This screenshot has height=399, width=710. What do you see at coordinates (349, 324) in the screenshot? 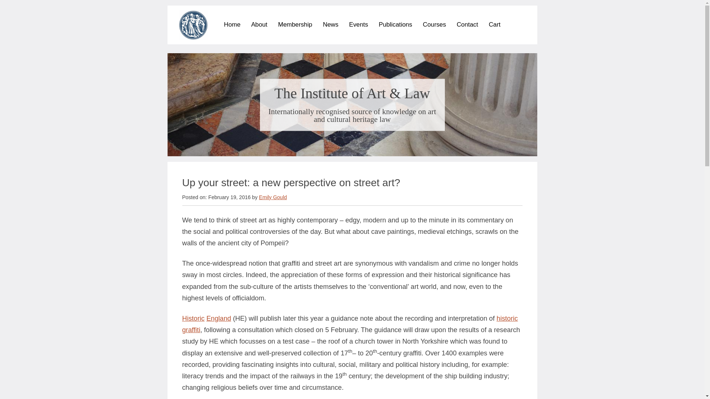
I see `historic graffiti` at bounding box center [349, 324].